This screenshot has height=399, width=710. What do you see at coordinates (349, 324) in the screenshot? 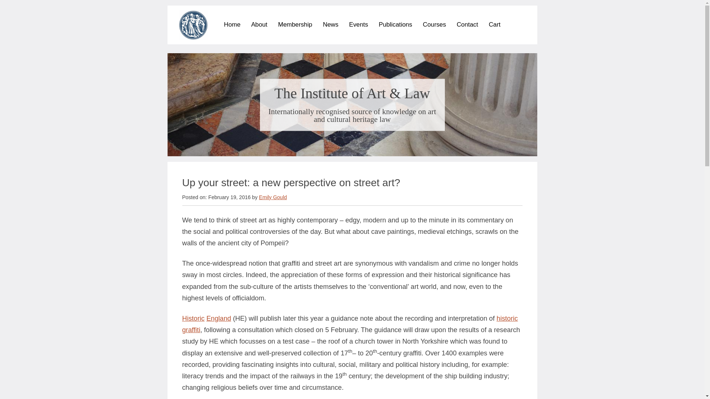
I see `historic graffiti` at bounding box center [349, 324].